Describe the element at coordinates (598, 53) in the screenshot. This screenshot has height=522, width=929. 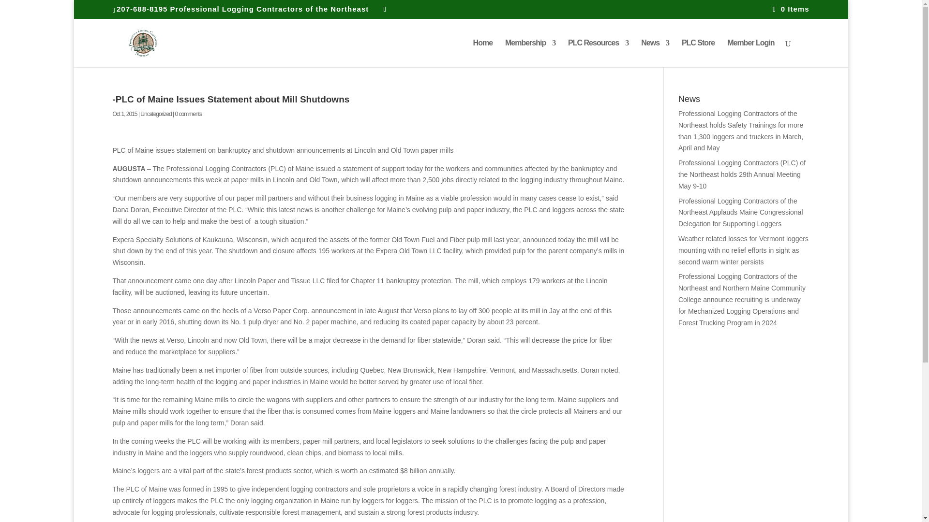
I see `PLC Resources` at that location.